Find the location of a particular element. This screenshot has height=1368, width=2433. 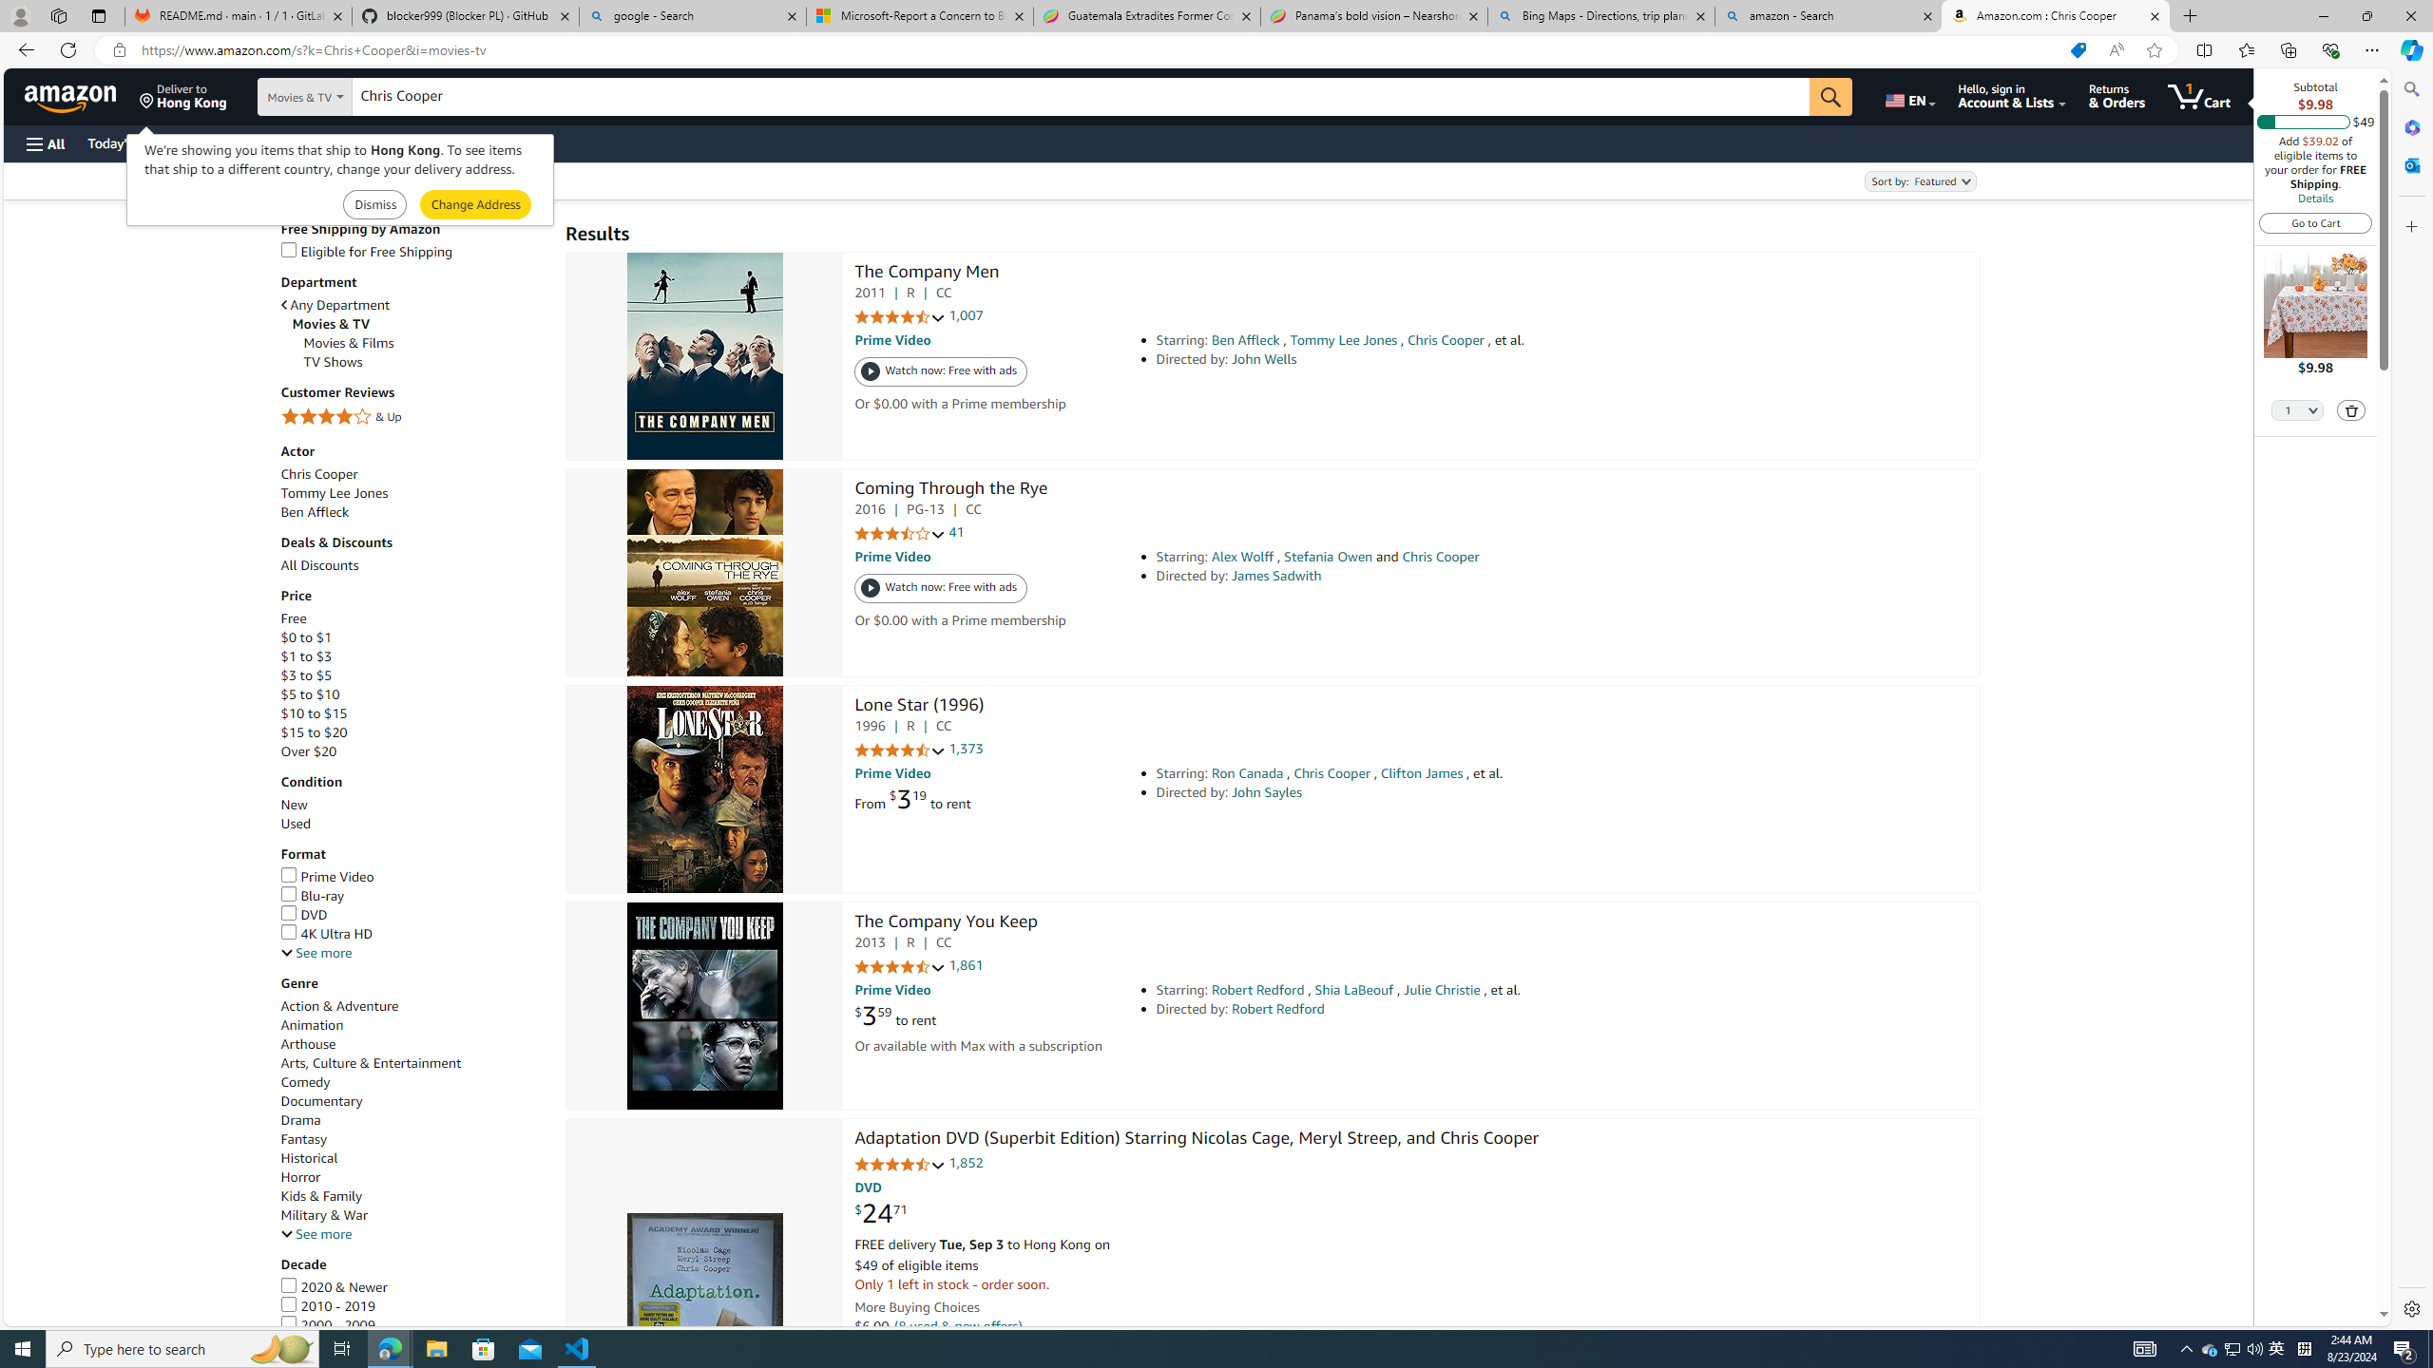

Documentary is located at coordinates (321, 1102).